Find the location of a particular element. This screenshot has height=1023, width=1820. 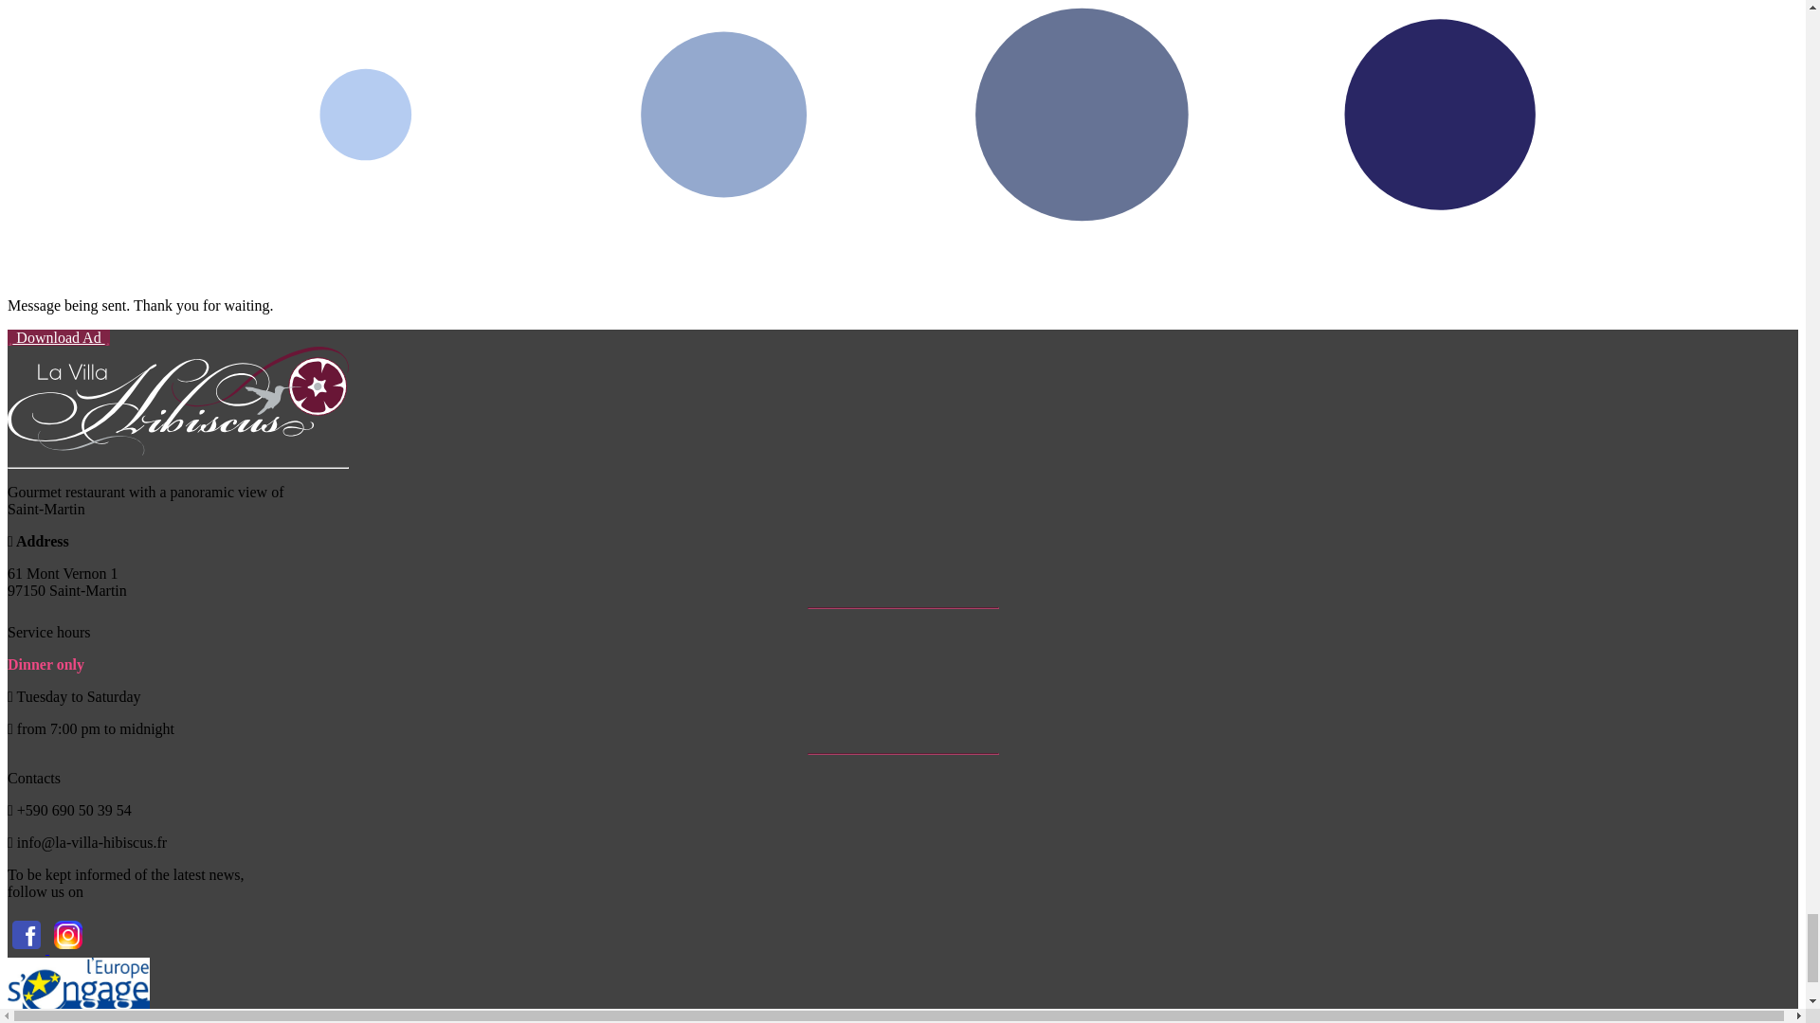

Download Ad is located at coordinates (58, 337).